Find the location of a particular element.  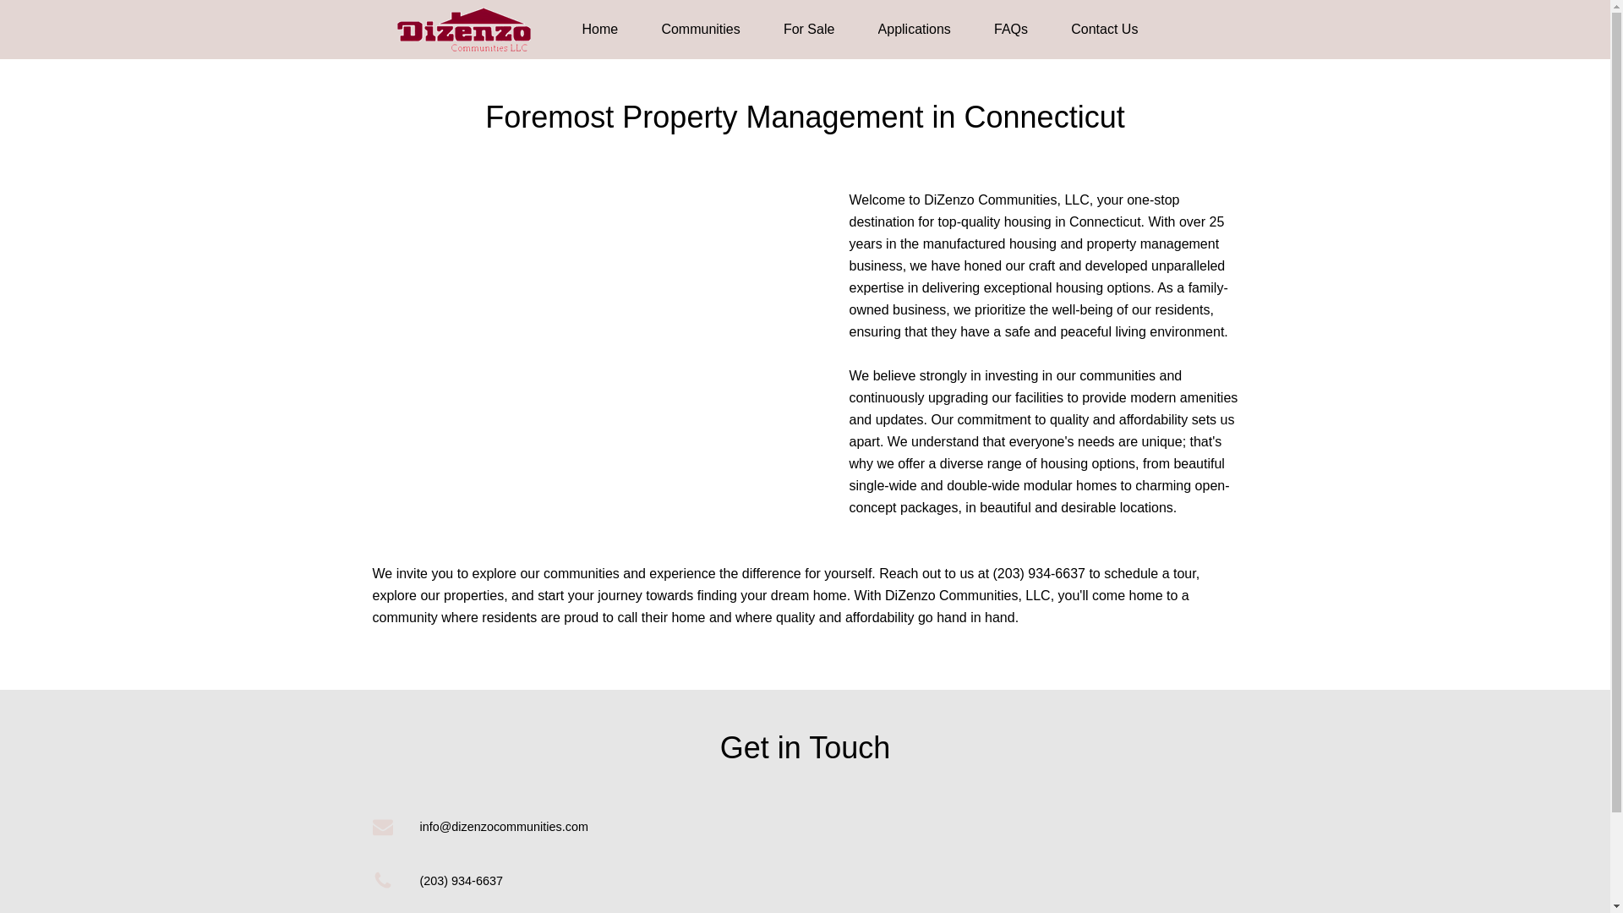

FAQs is located at coordinates (1010, 29).